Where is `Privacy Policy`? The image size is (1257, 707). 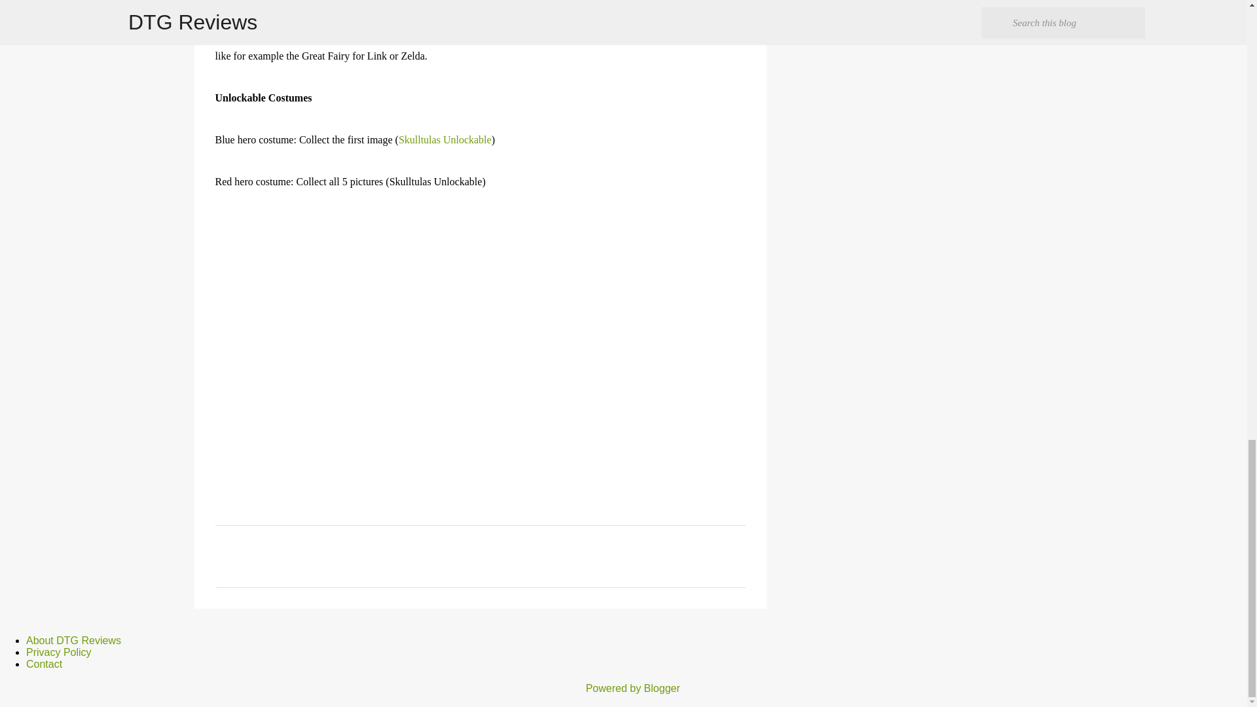 Privacy Policy is located at coordinates (59, 652).